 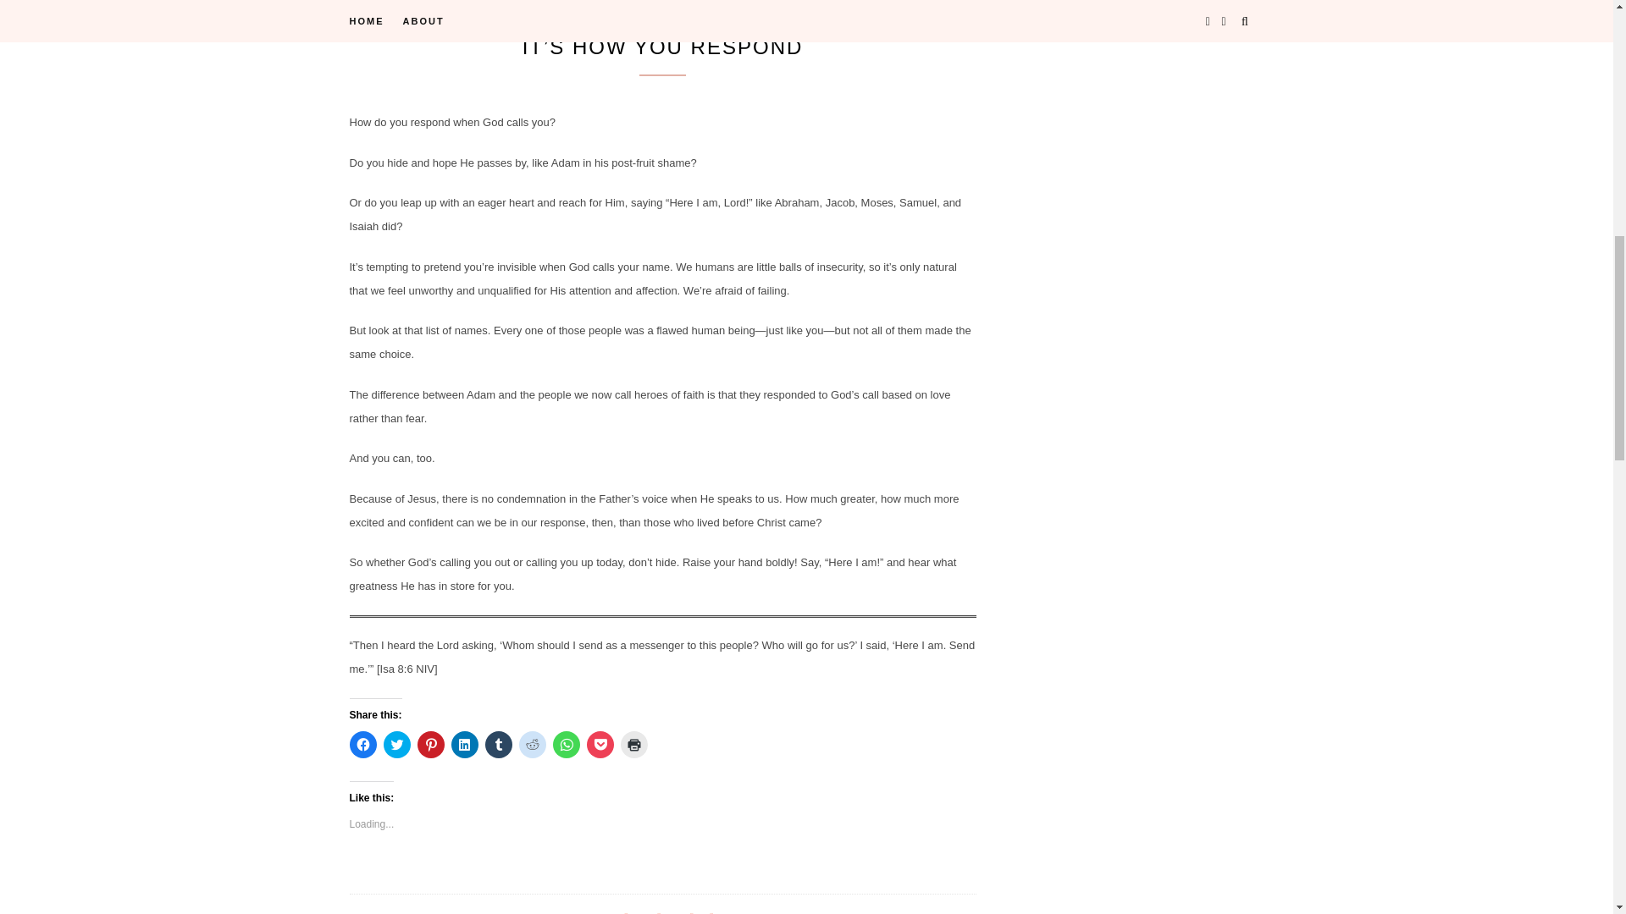 What do you see at coordinates (362, 745) in the screenshot?
I see `Click to share on Facebook` at bounding box center [362, 745].